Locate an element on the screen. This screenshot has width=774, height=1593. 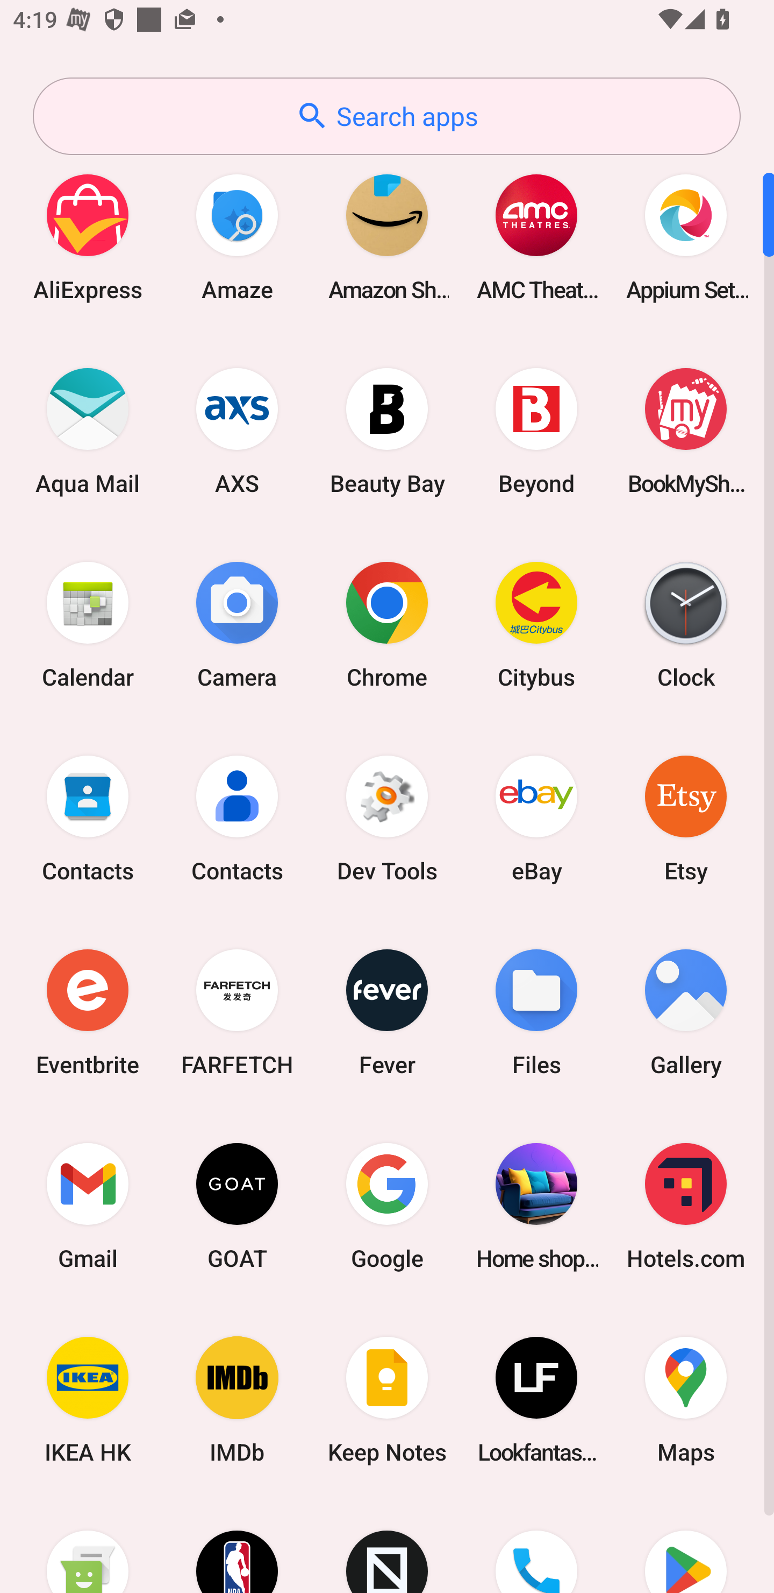
Chrome is located at coordinates (387, 624).